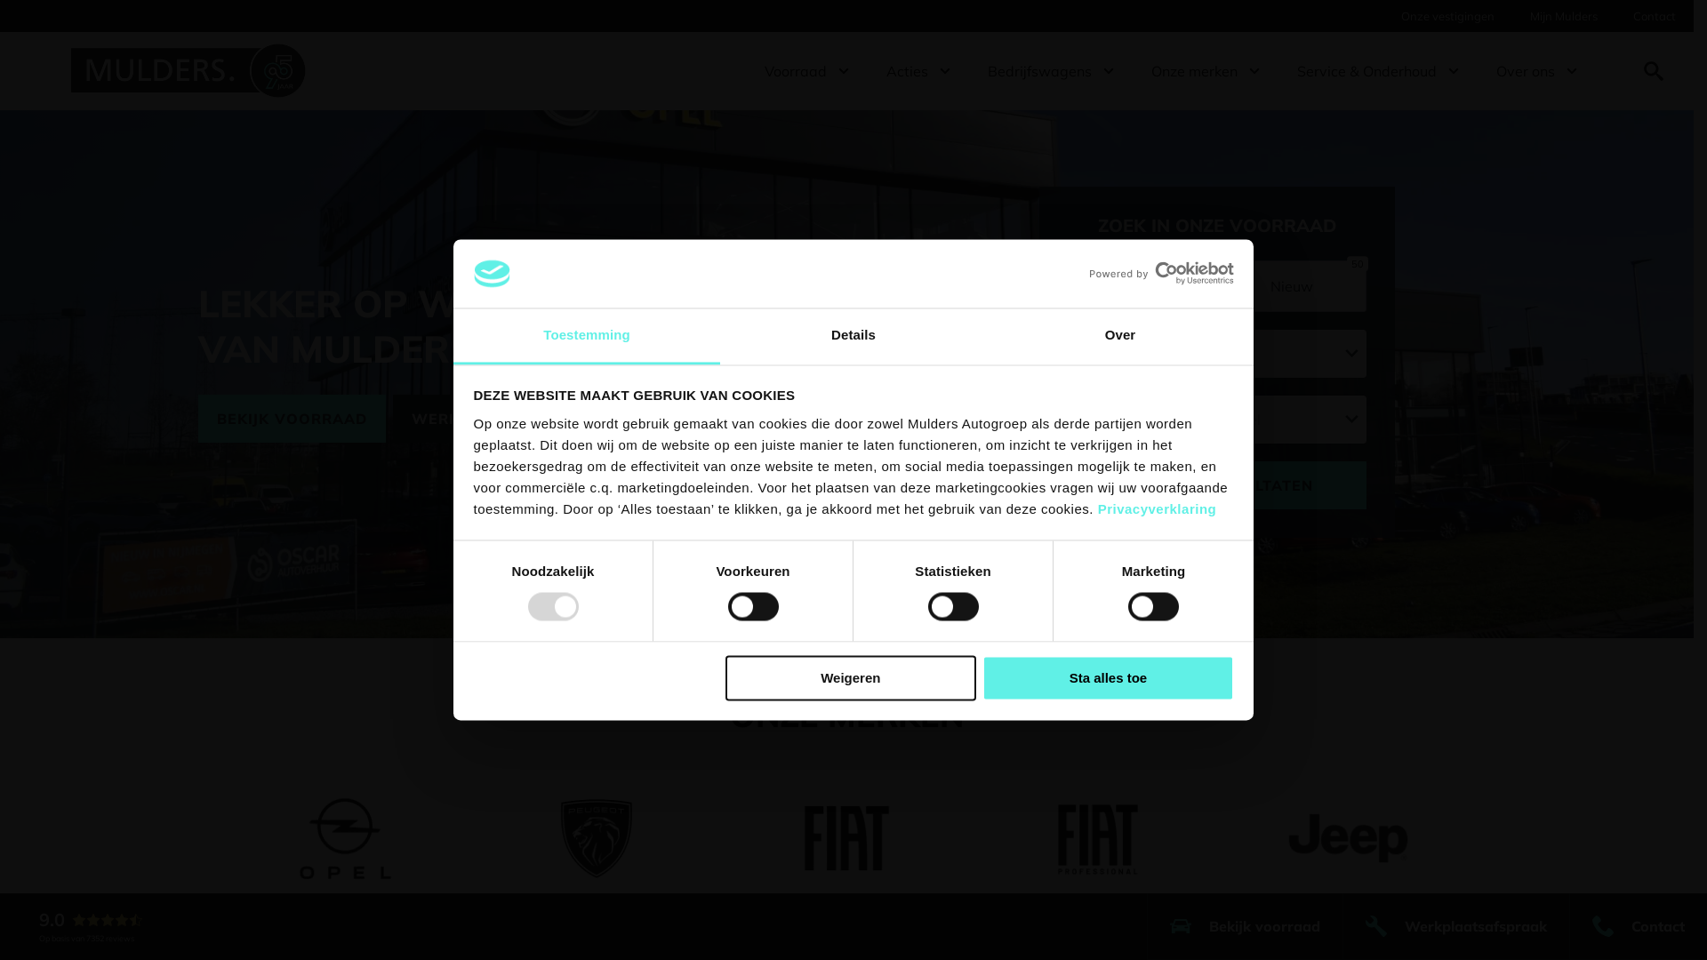  What do you see at coordinates (853, 336) in the screenshot?
I see `Details` at bounding box center [853, 336].